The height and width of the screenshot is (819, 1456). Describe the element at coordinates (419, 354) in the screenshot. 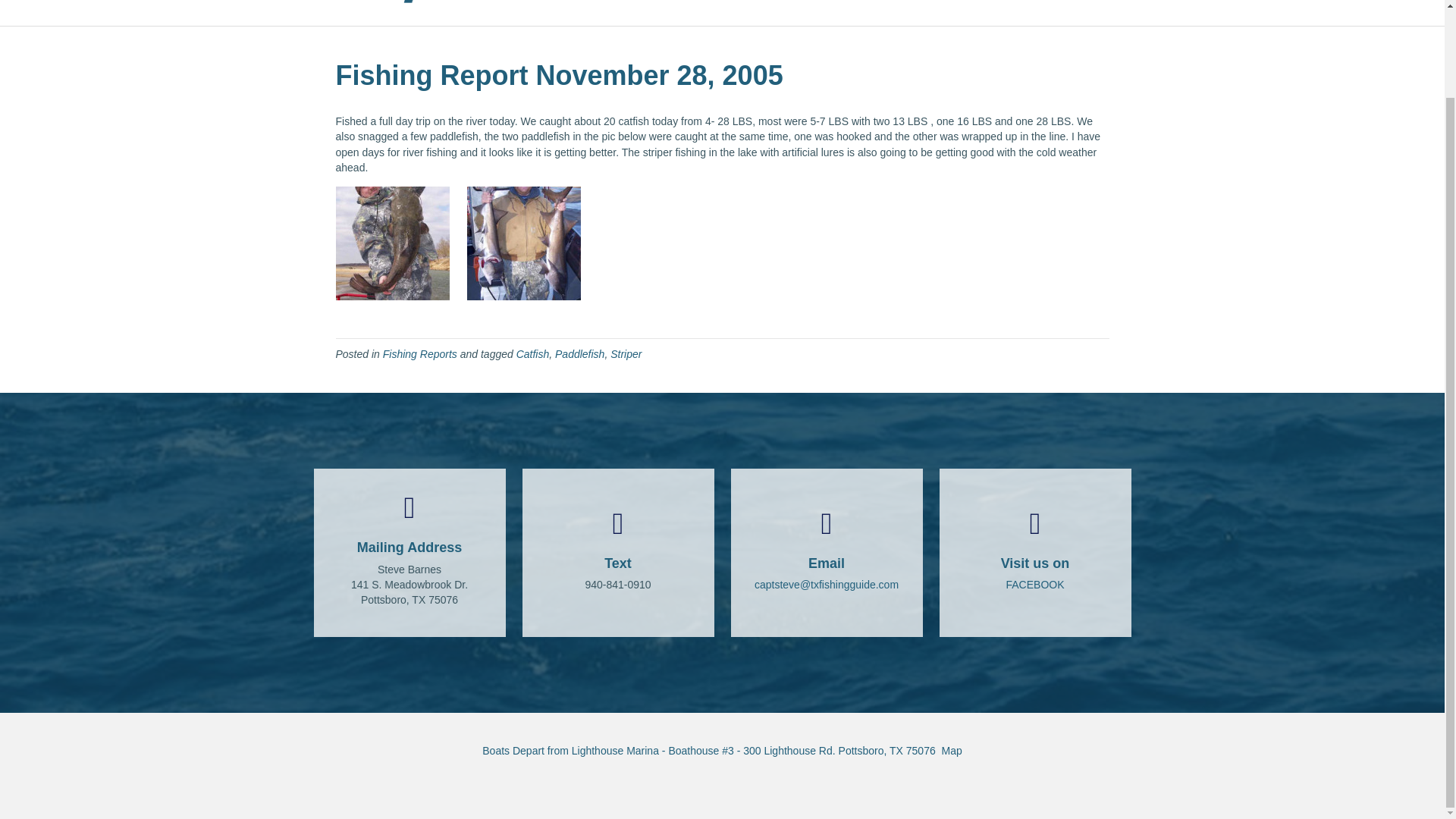

I see `Fishing Reports` at that location.